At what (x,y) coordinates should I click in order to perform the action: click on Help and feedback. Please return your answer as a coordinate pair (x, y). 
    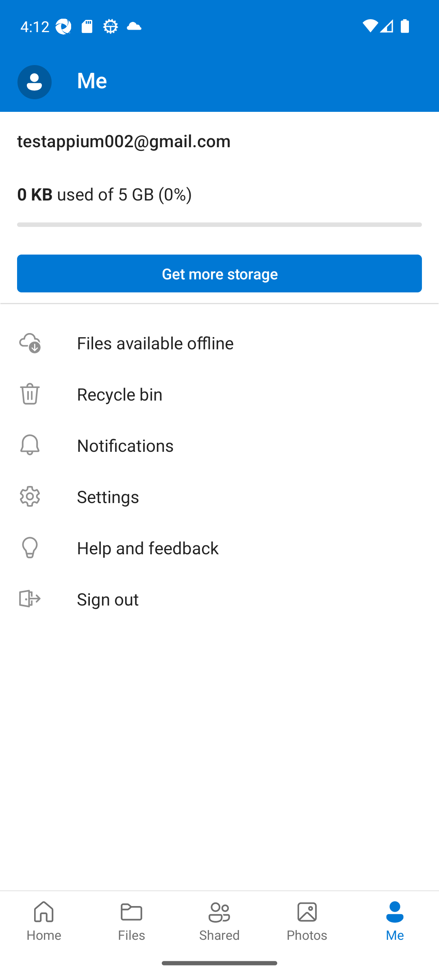
    Looking at the image, I should click on (219, 548).